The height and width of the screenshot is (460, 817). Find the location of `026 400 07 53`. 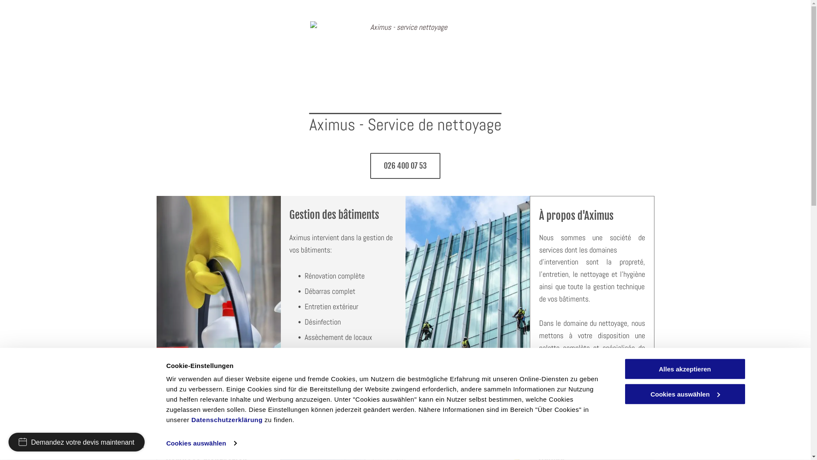

026 400 07 53 is located at coordinates (405, 166).